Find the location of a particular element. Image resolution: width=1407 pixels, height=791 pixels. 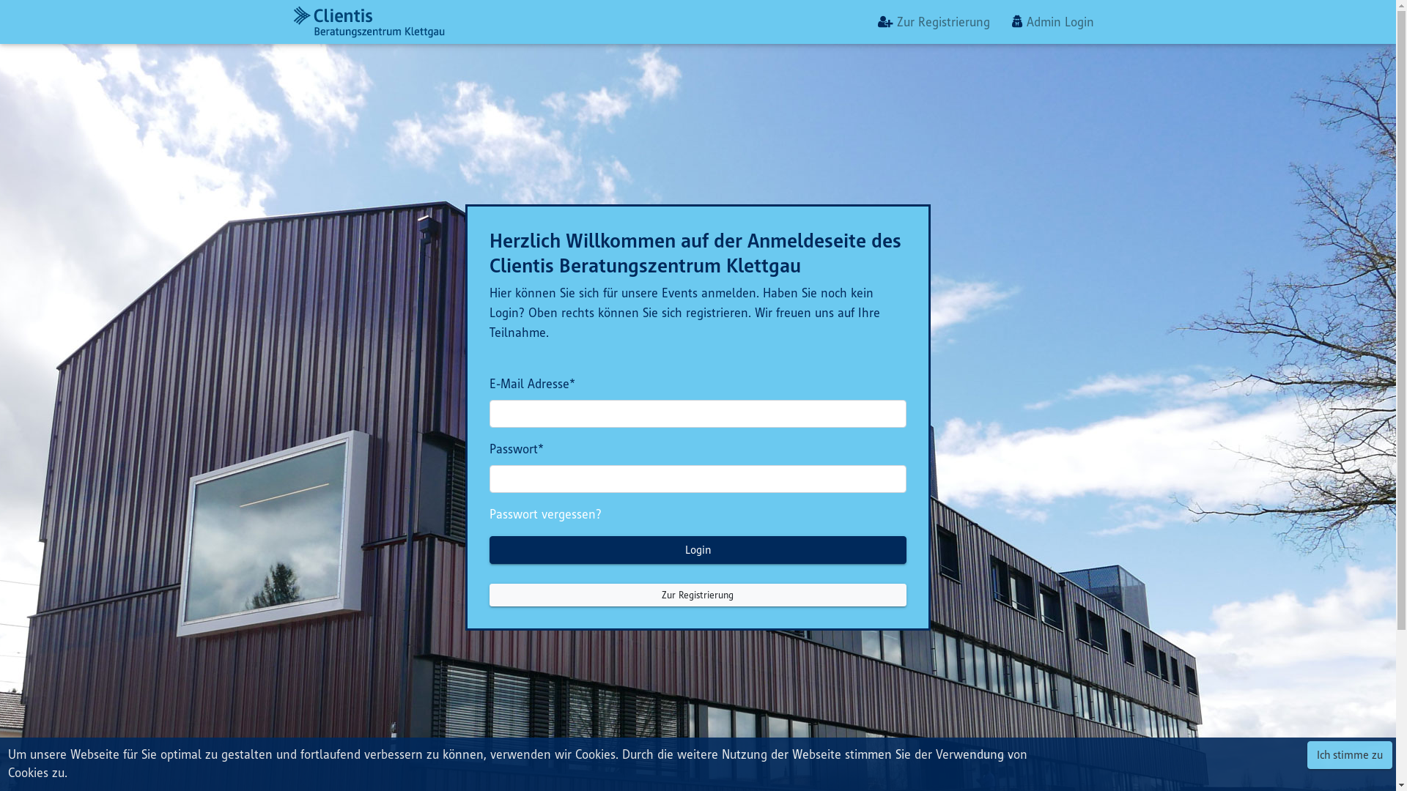

Passwort vergessen? is located at coordinates (545, 514).